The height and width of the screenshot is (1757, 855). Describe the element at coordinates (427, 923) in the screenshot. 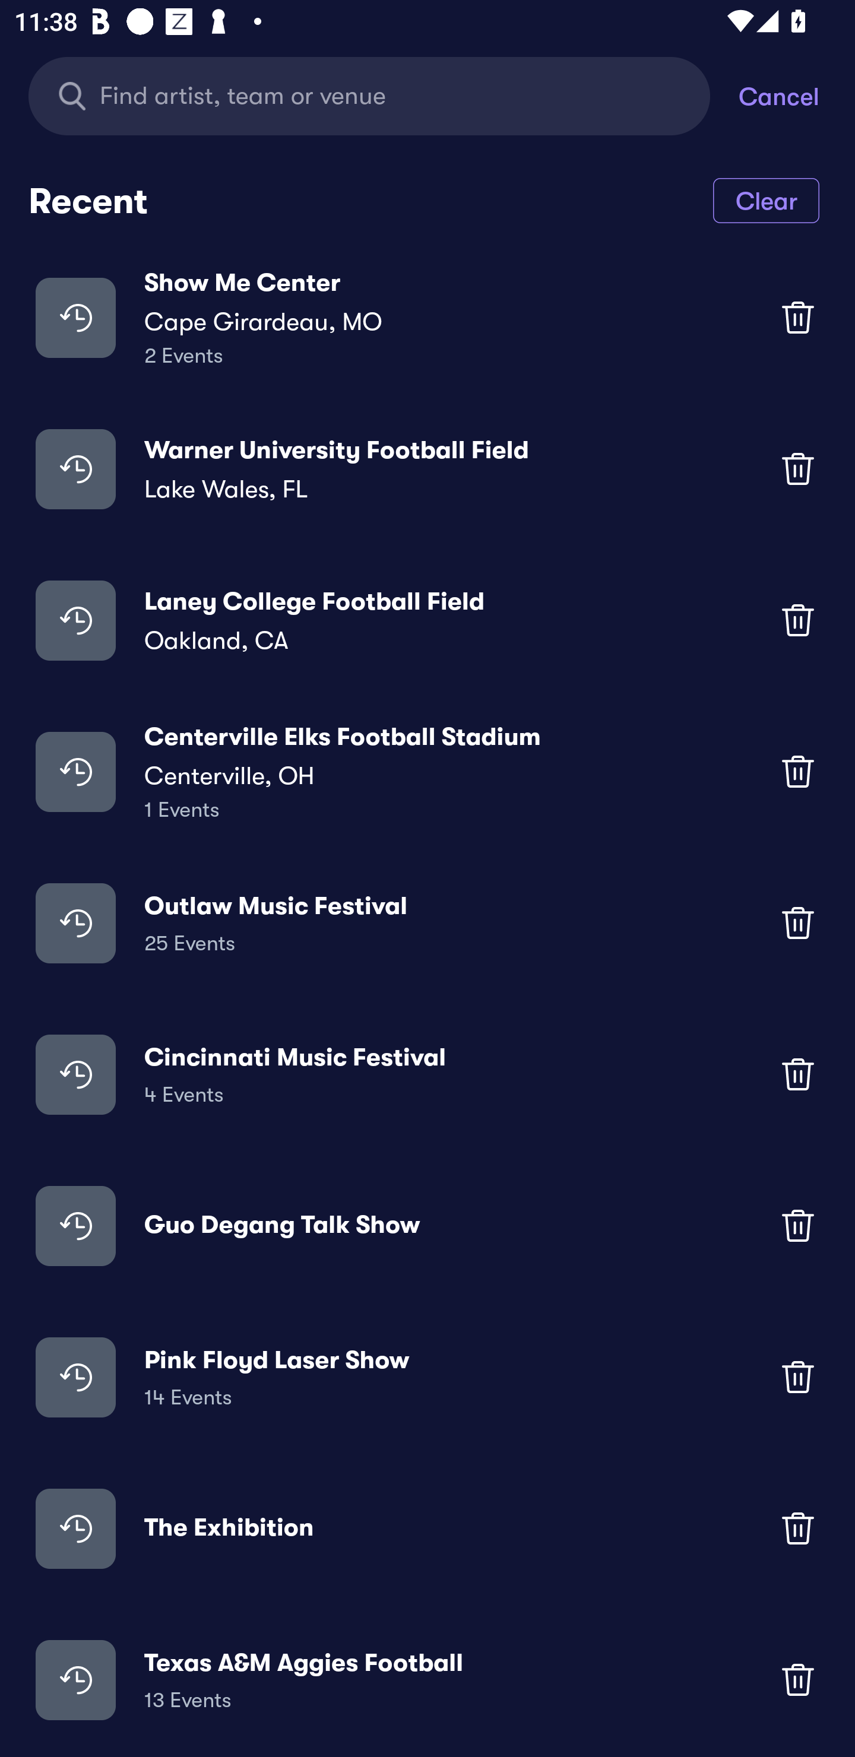

I see `Outlaw Music Festival 25 Events` at that location.